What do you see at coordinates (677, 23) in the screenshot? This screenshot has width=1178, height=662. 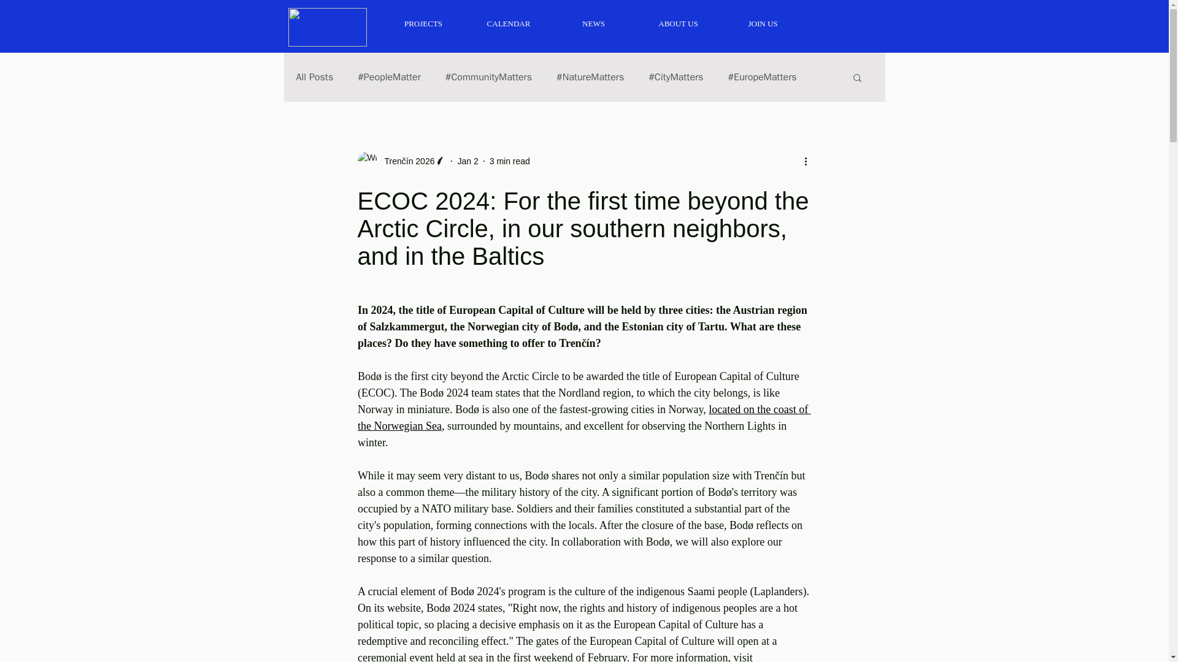 I see `ABOUT US` at bounding box center [677, 23].